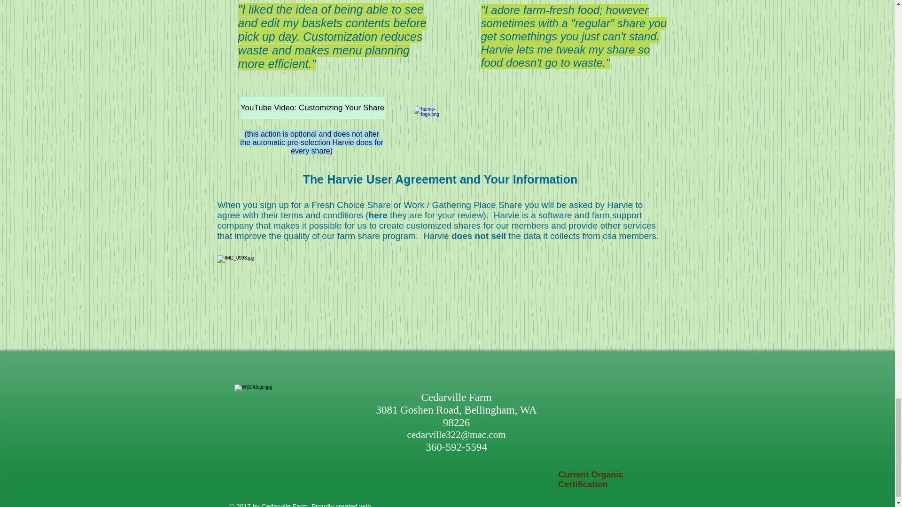 The height and width of the screenshot is (507, 902). I want to click on YouTube Video: Customizing Your Share, so click(313, 108).